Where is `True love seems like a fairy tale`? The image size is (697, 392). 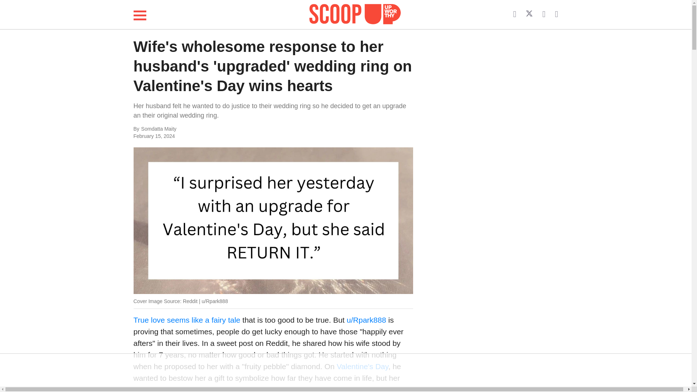
True love seems like a fairy tale is located at coordinates (187, 320).